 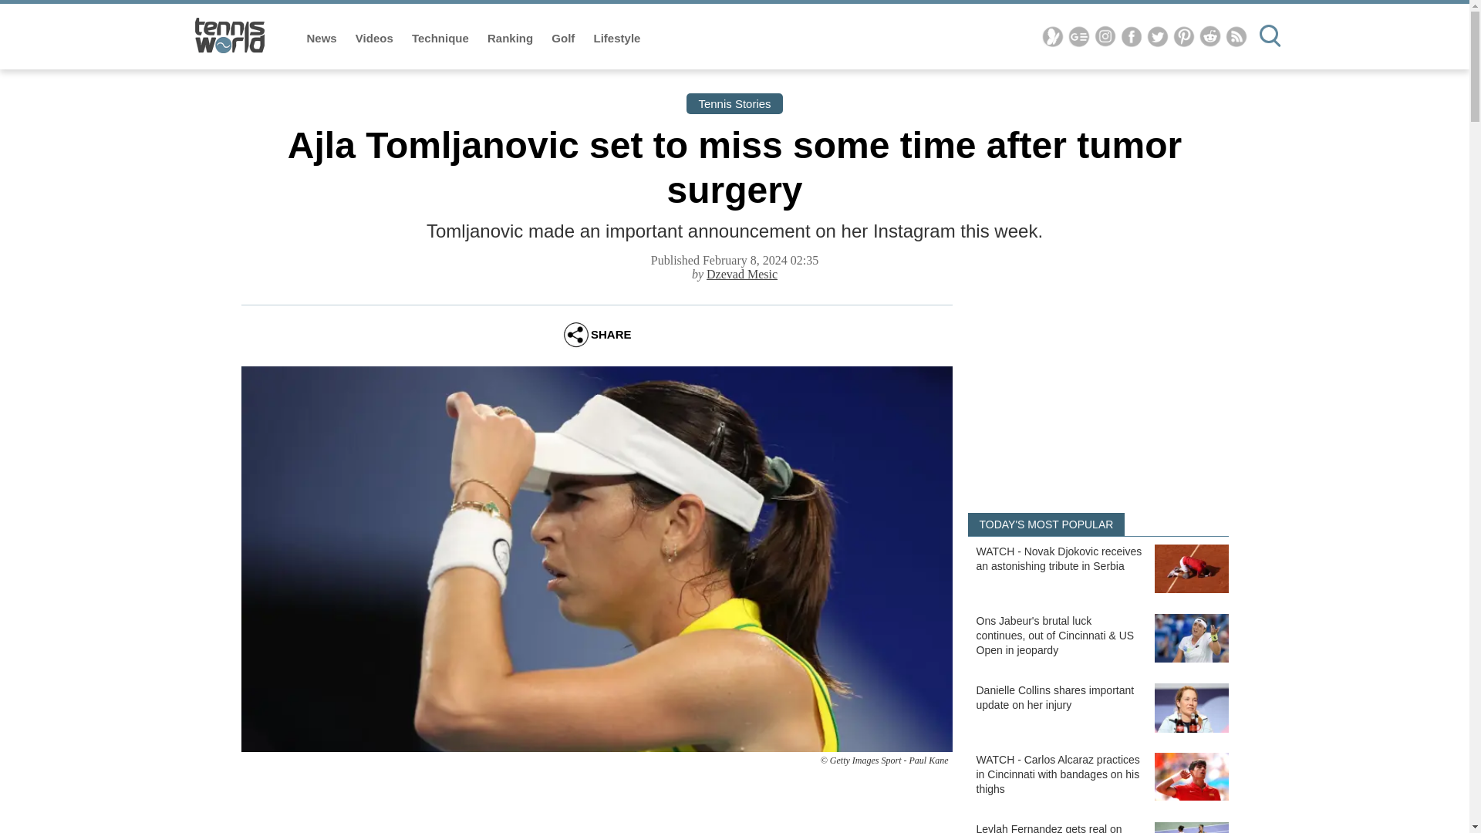 I want to click on Ranking, so click(x=511, y=39).